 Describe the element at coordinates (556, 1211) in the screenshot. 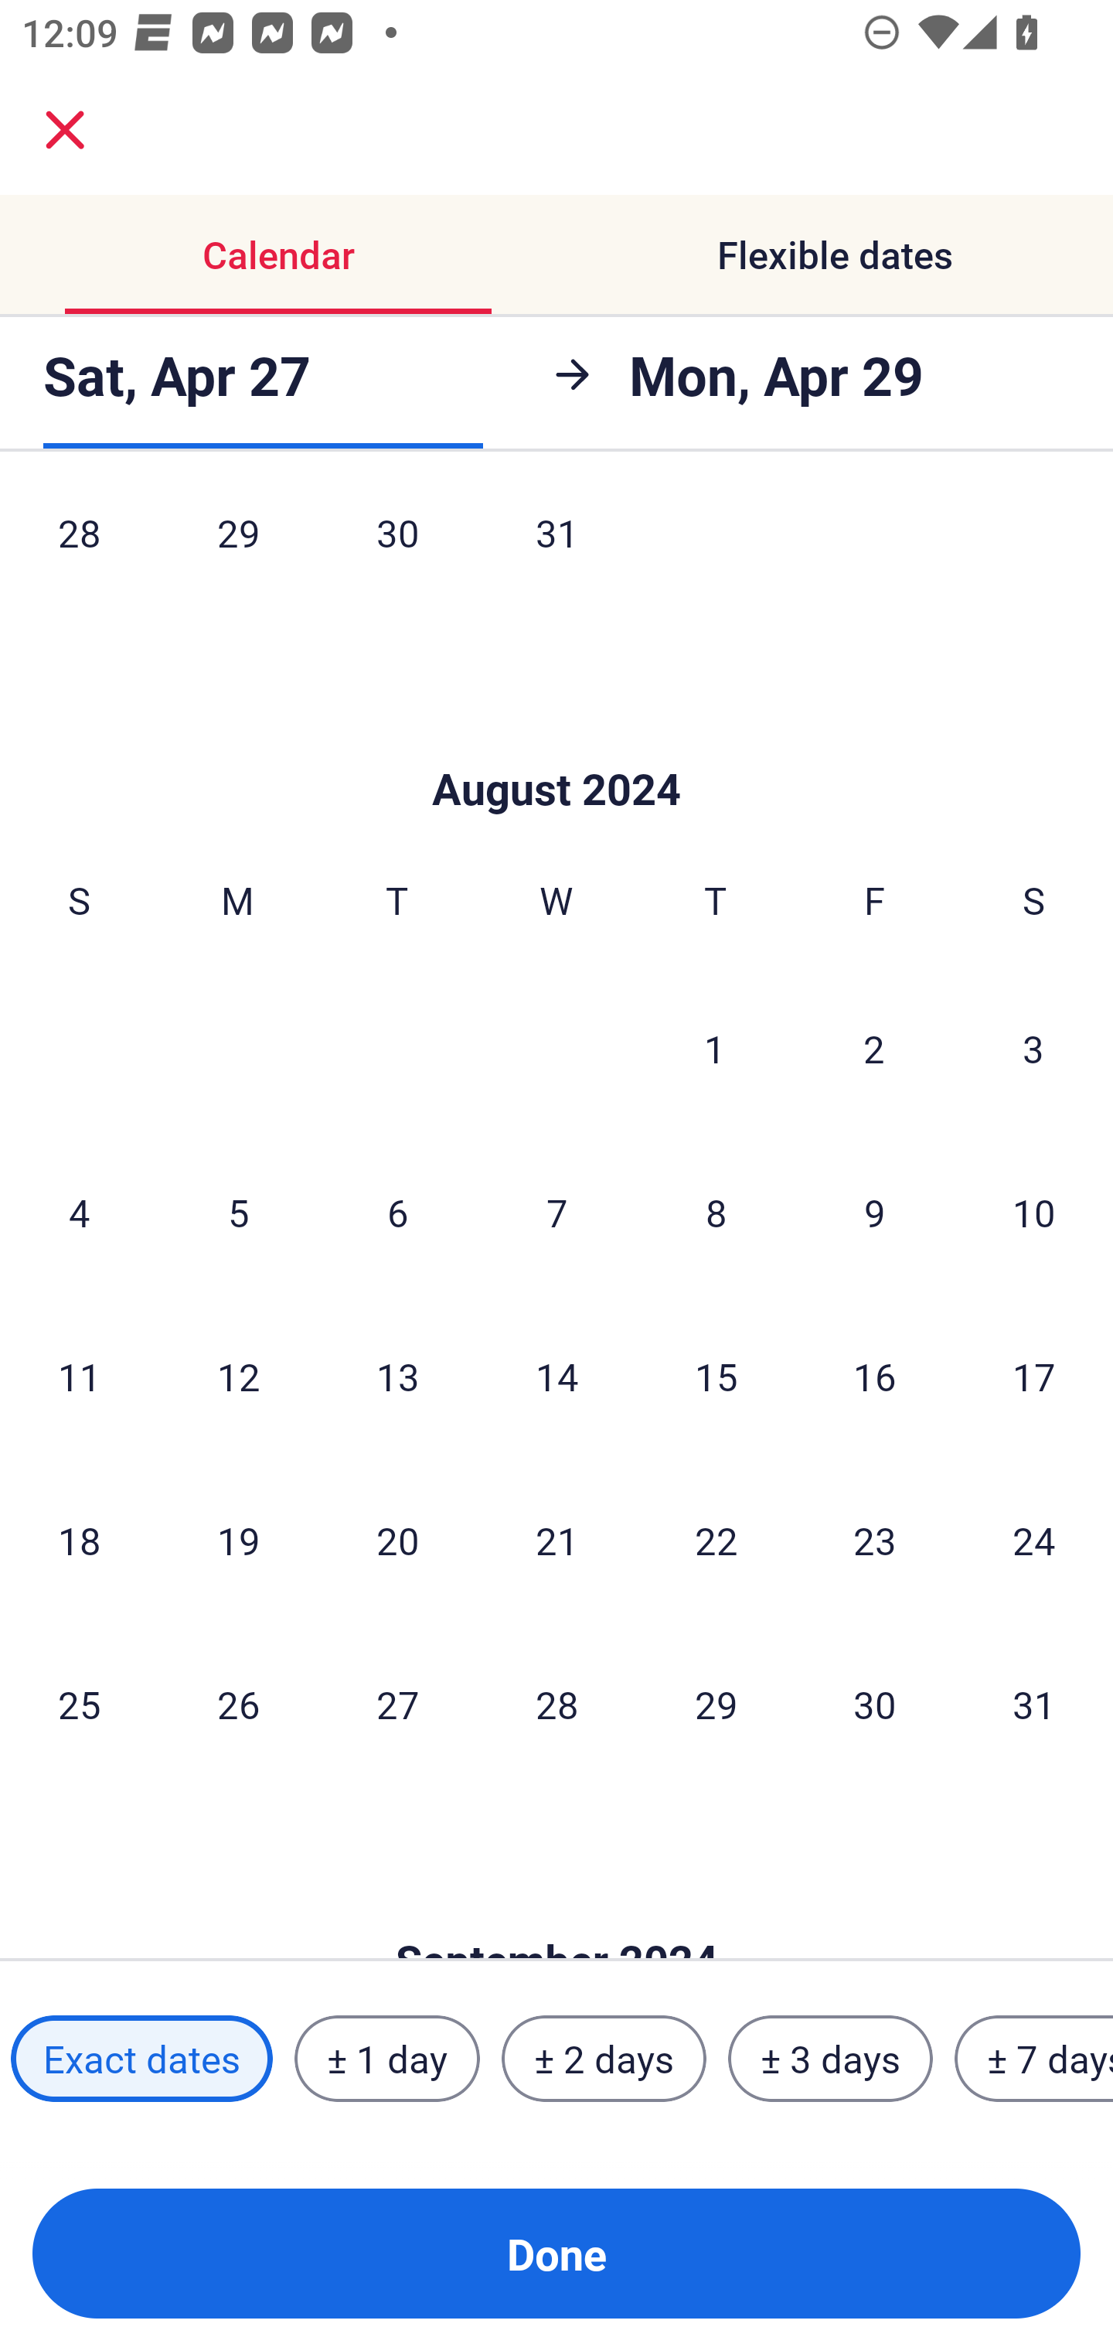

I see `7 Wednesday, August 7, 2024` at that location.